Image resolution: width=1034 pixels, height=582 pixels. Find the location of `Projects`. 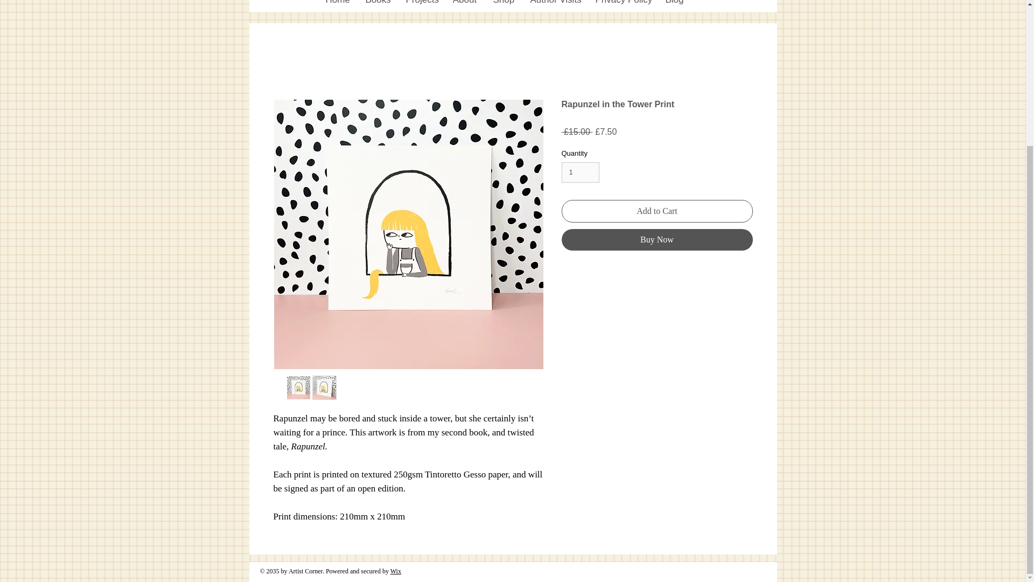

Projects is located at coordinates (421, 4).